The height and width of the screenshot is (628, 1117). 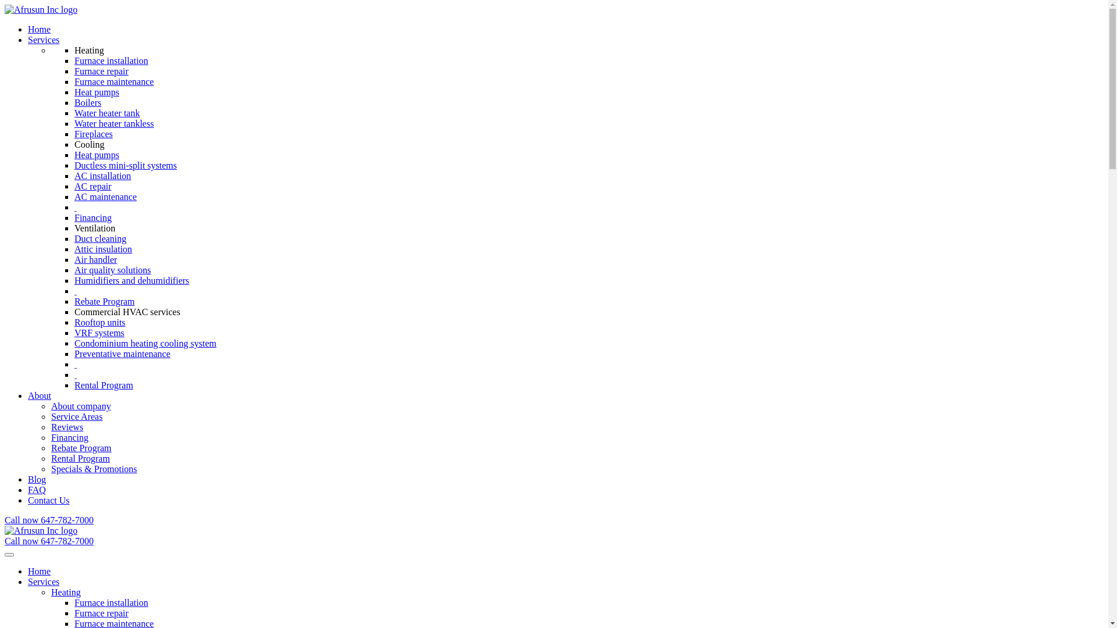 I want to click on AC repair, so click(x=93, y=186).